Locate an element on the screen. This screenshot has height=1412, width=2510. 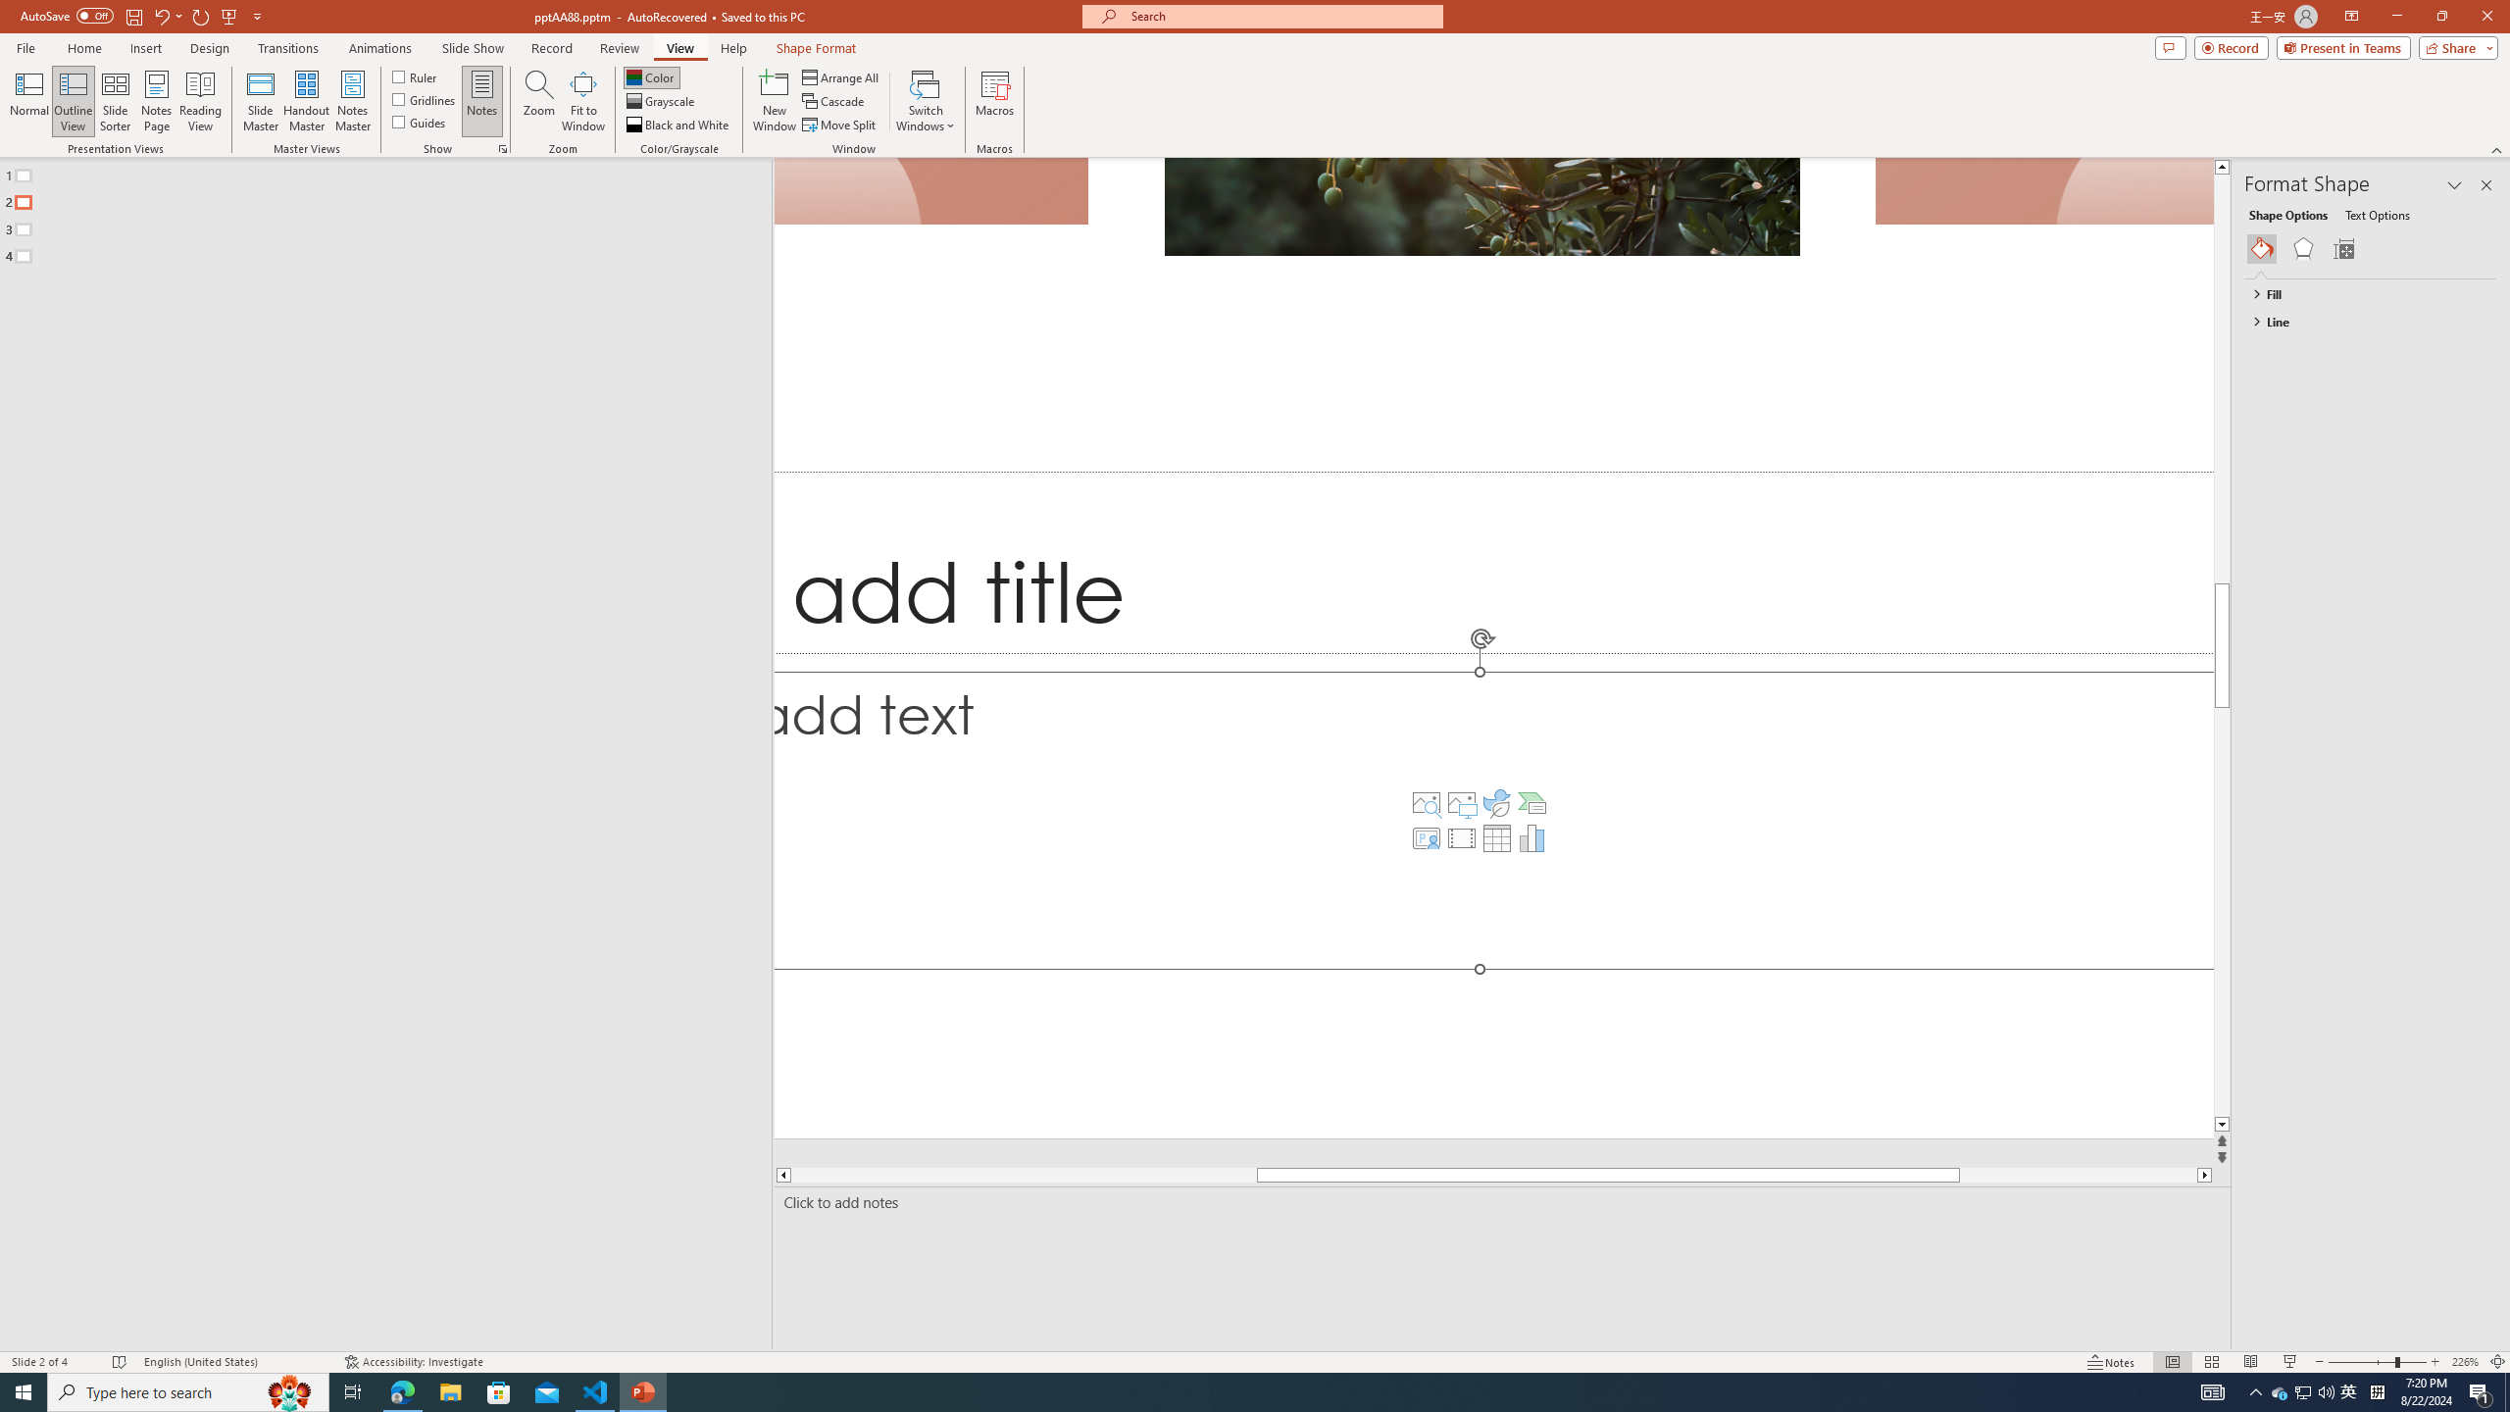
Decorative Locked is located at coordinates (1494, 647).